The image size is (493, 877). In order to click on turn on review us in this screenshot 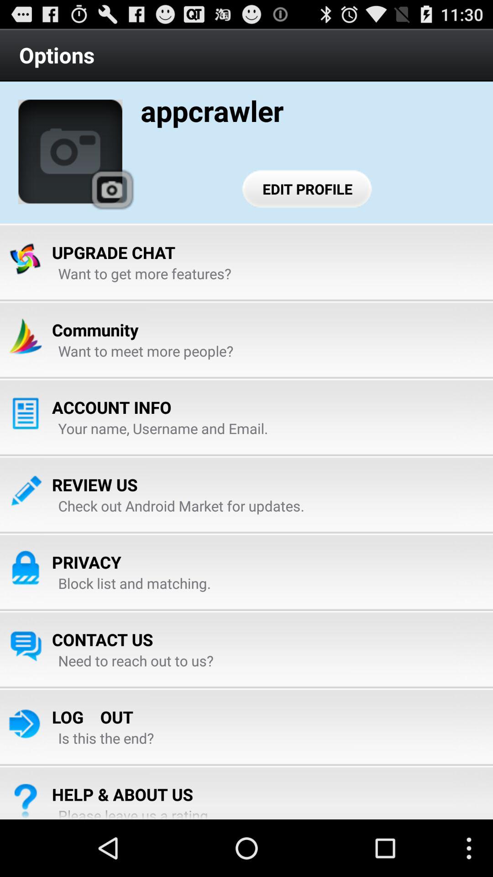, I will do `click(95, 485)`.